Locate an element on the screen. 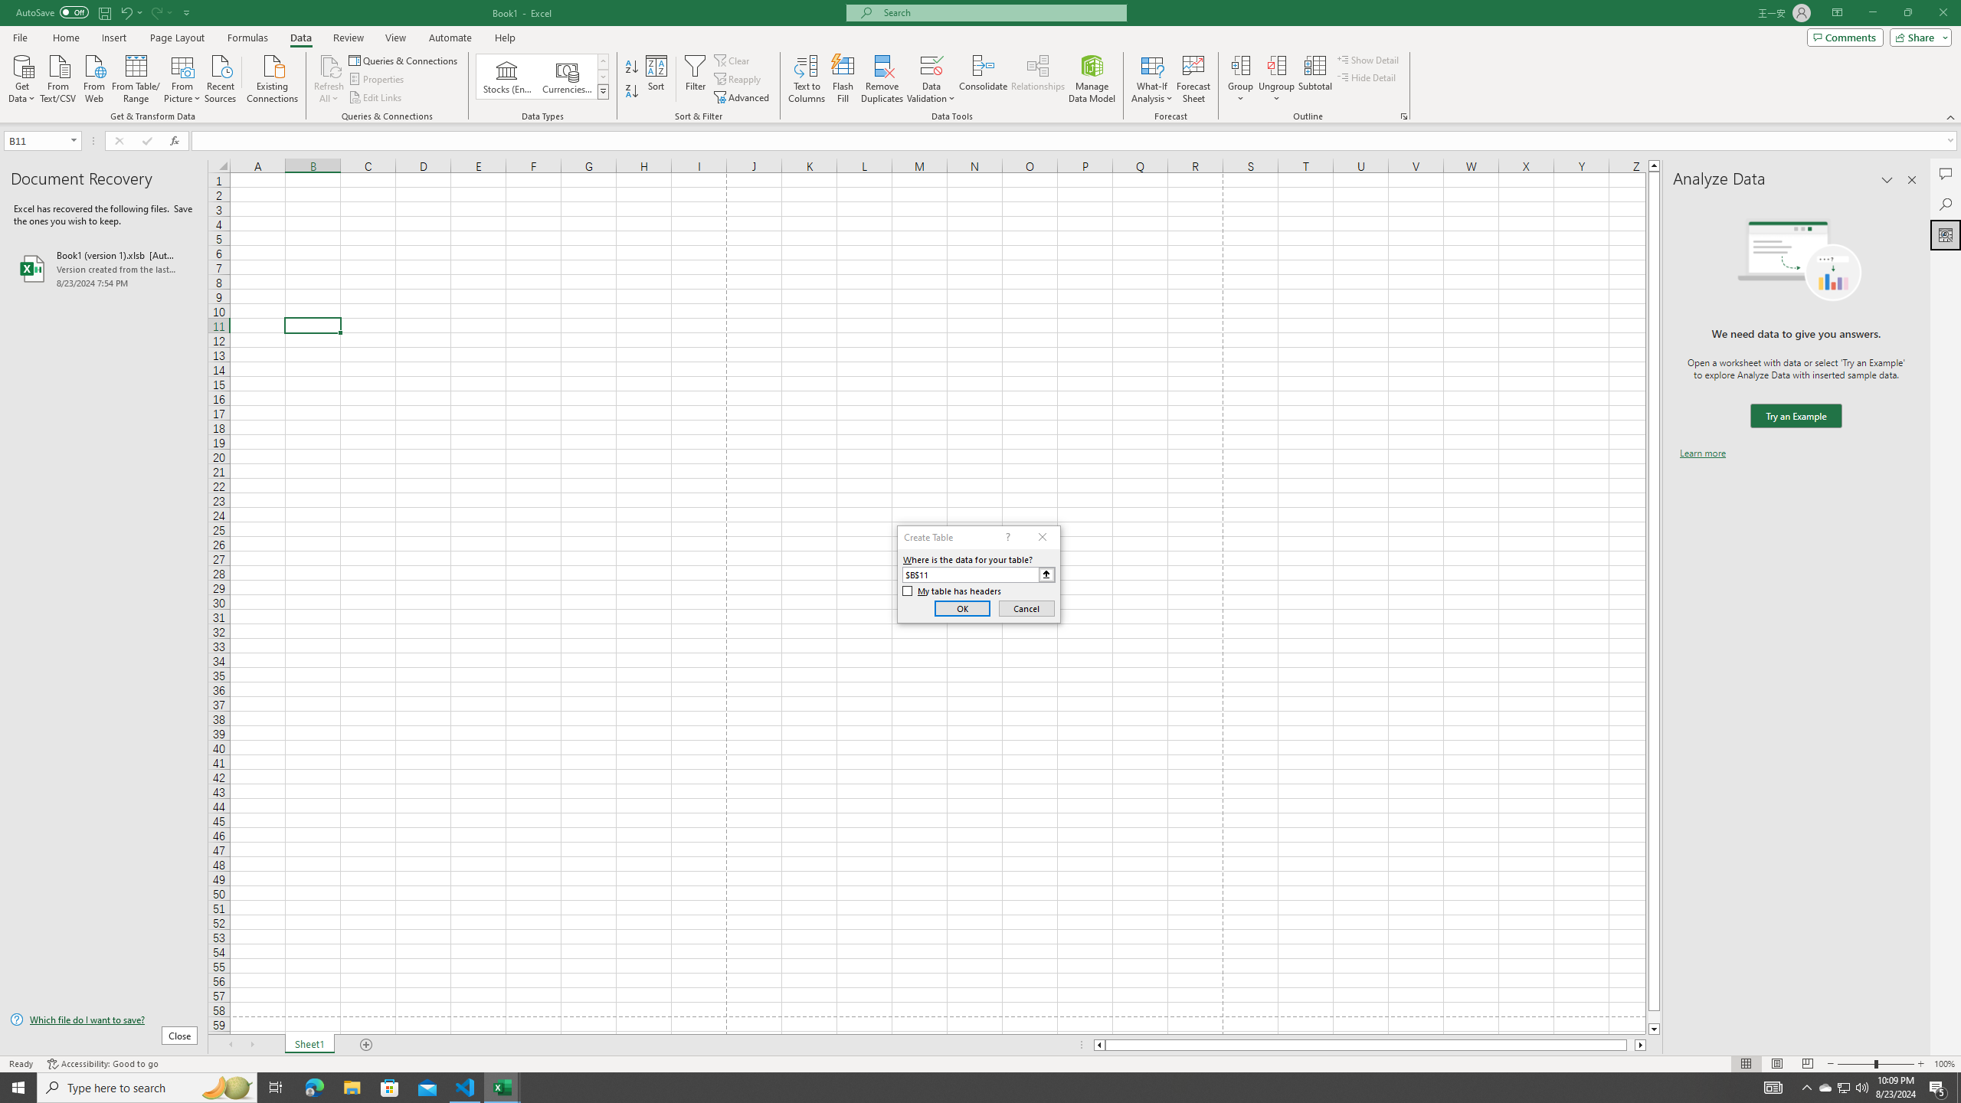 This screenshot has height=1103, width=1961. Consolidate... is located at coordinates (984, 79).